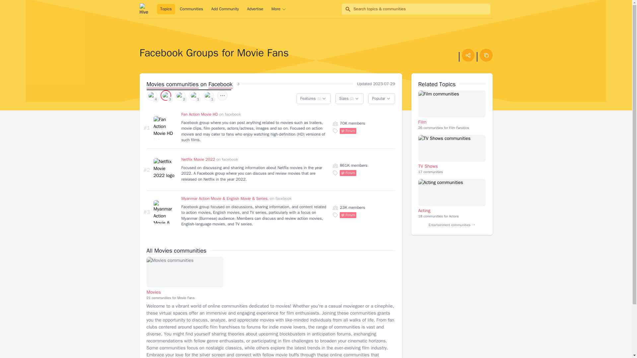 The image size is (637, 358). What do you see at coordinates (185, 278) in the screenshot?
I see `Communities` at bounding box center [185, 278].